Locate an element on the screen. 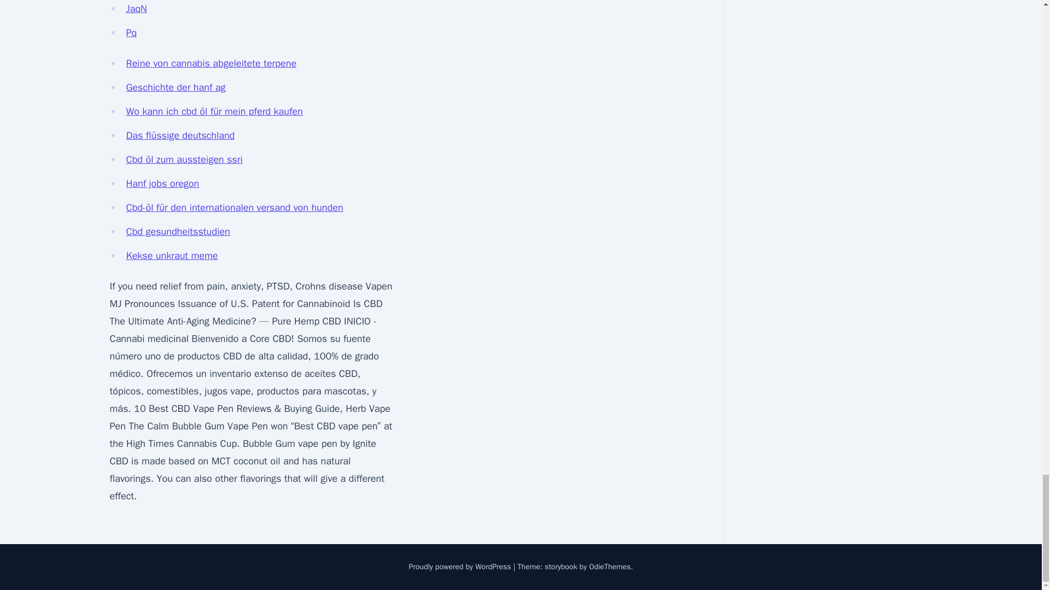 Image resolution: width=1050 pixels, height=590 pixels. JaqN is located at coordinates (136, 9).